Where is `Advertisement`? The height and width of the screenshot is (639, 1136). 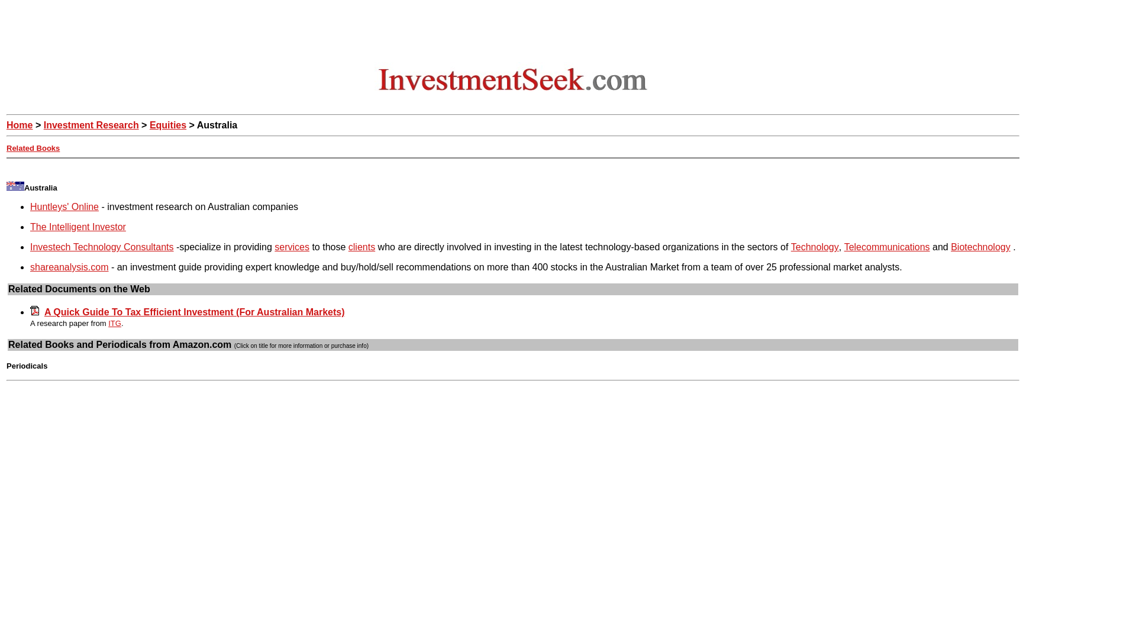
Advertisement is located at coordinates (512, 33).